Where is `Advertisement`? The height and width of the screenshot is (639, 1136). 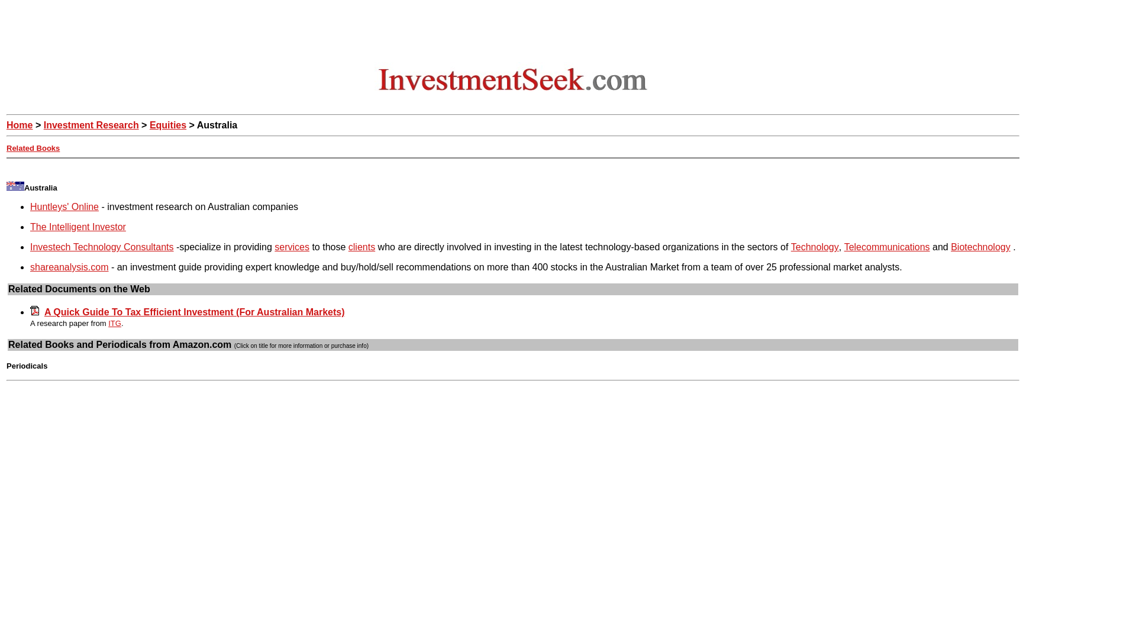
Advertisement is located at coordinates (512, 33).